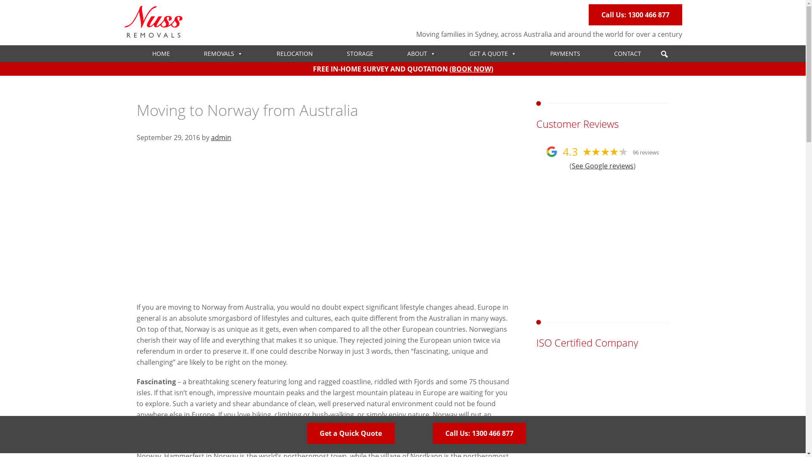 The height and width of the screenshot is (457, 812). Describe the element at coordinates (295, 54) in the screenshot. I see `RELOCATION` at that location.